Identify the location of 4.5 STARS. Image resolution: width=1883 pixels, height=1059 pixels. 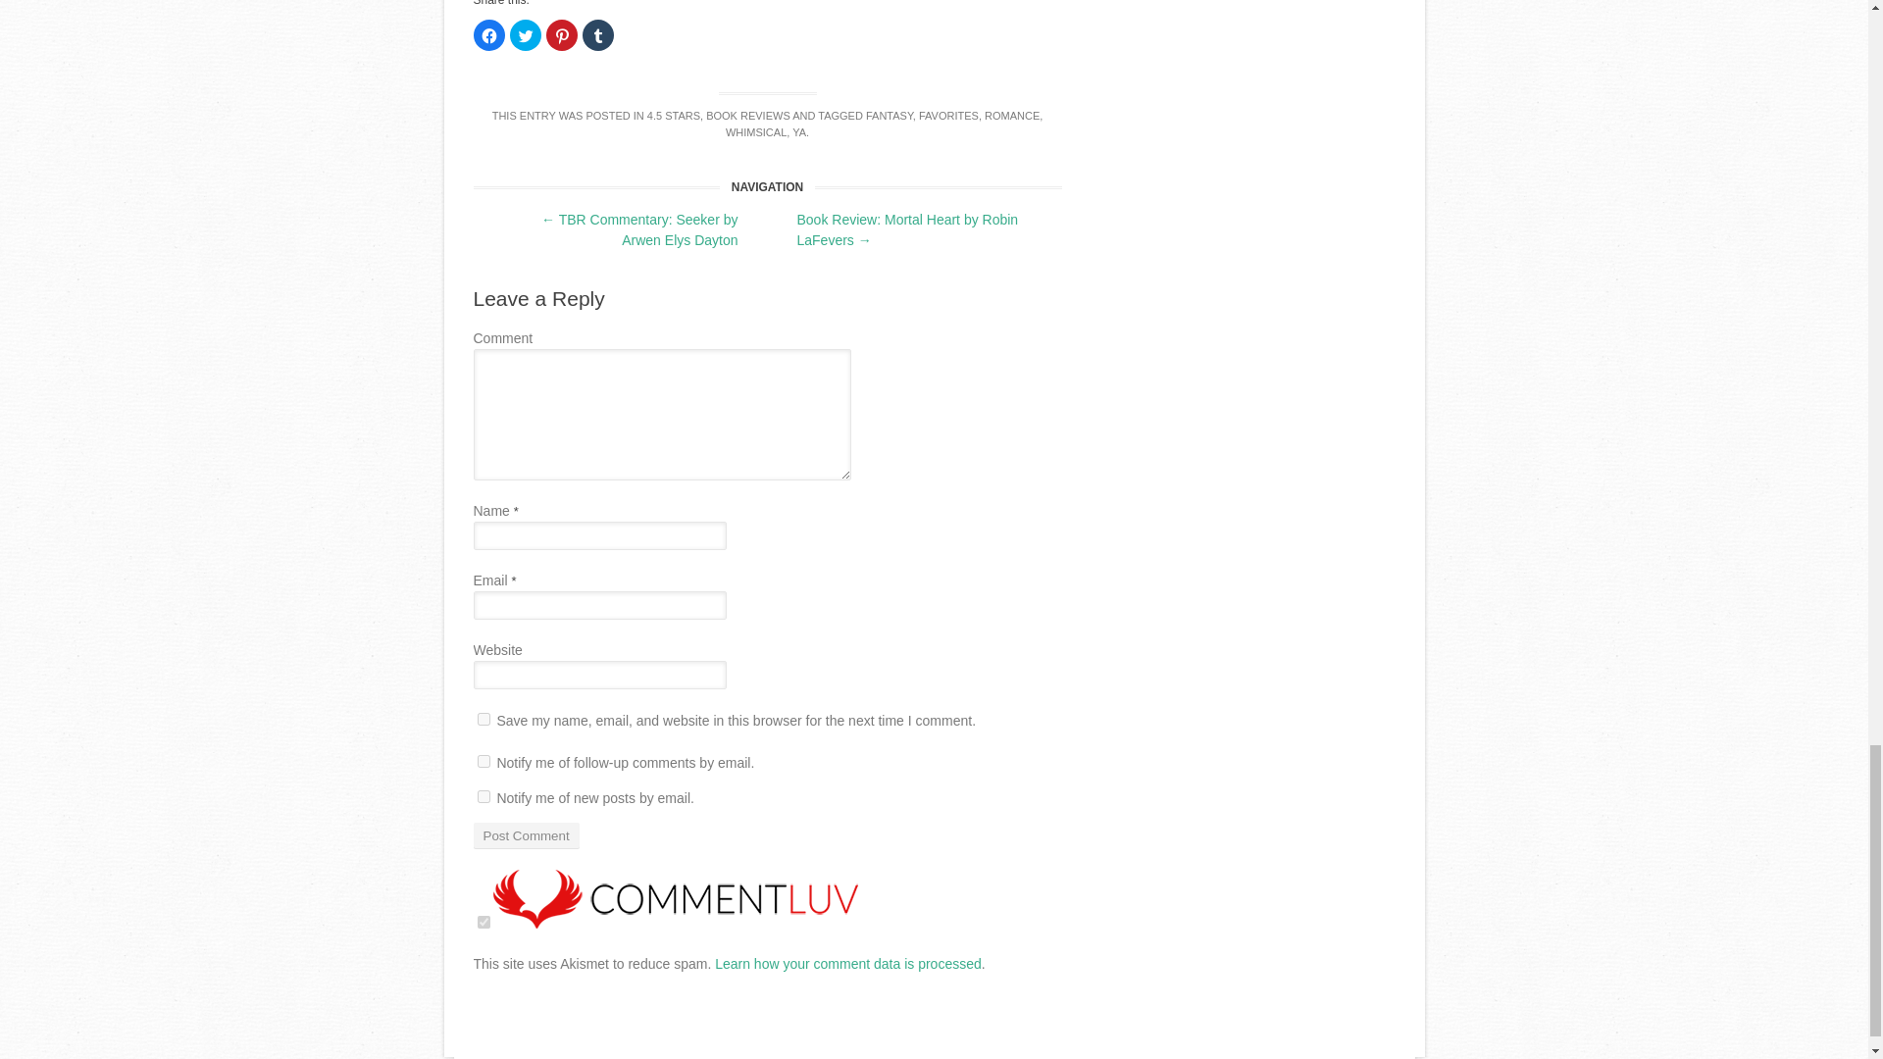
(674, 116).